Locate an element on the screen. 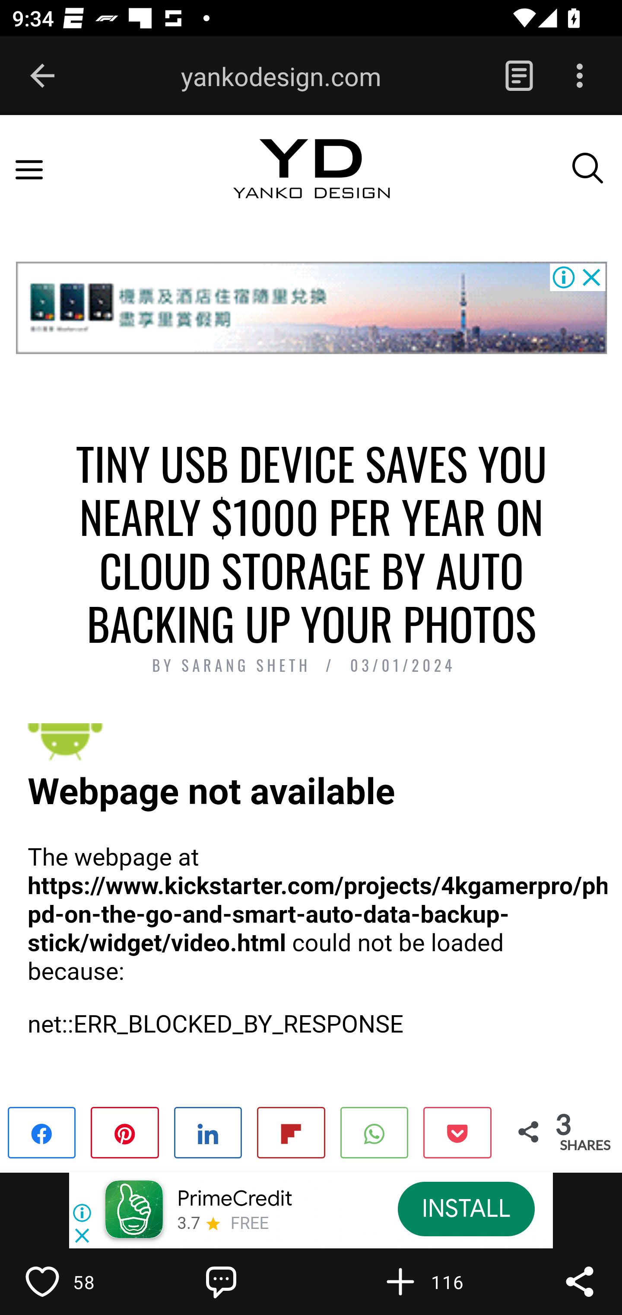 This screenshot has width=622, height=1315. k Share k Share is located at coordinates (42, 1132).